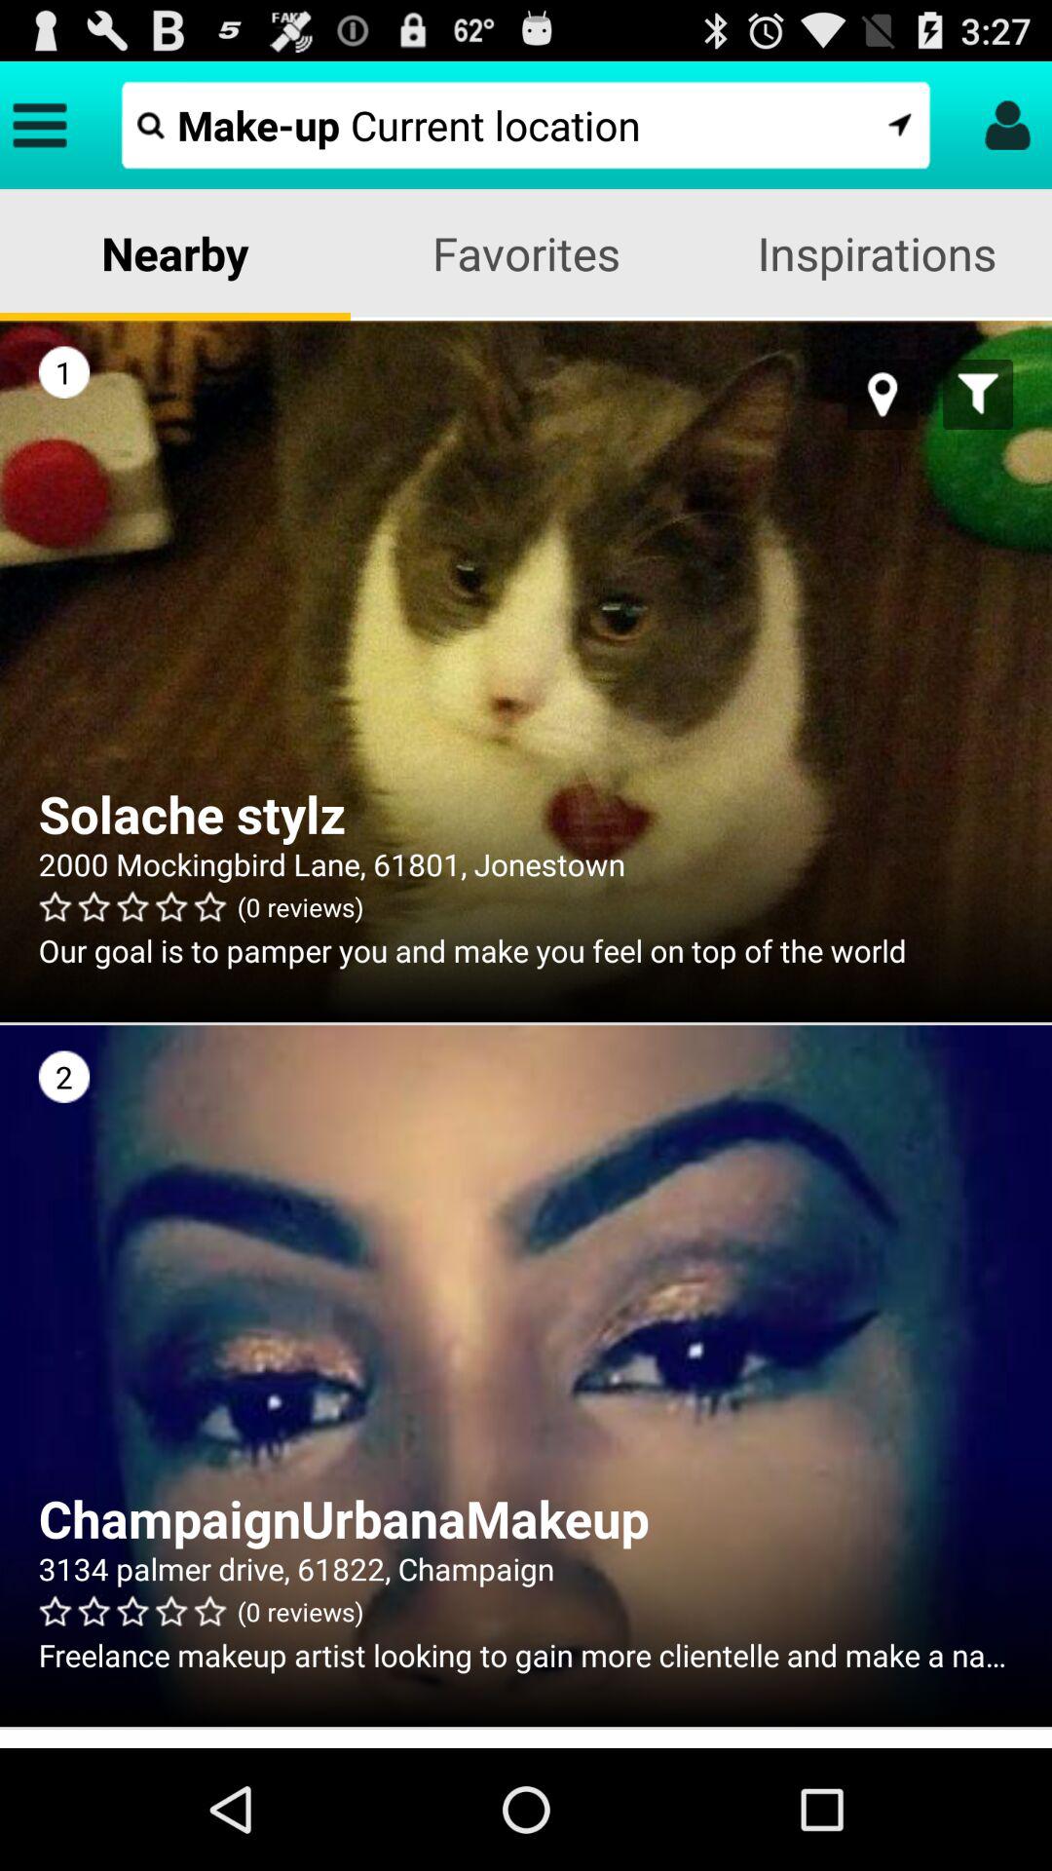  What do you see at coordinates (883, 394) in the screenshot?
I see `click on the location icon which is beside filter icon` at bounding box center [883, 394].